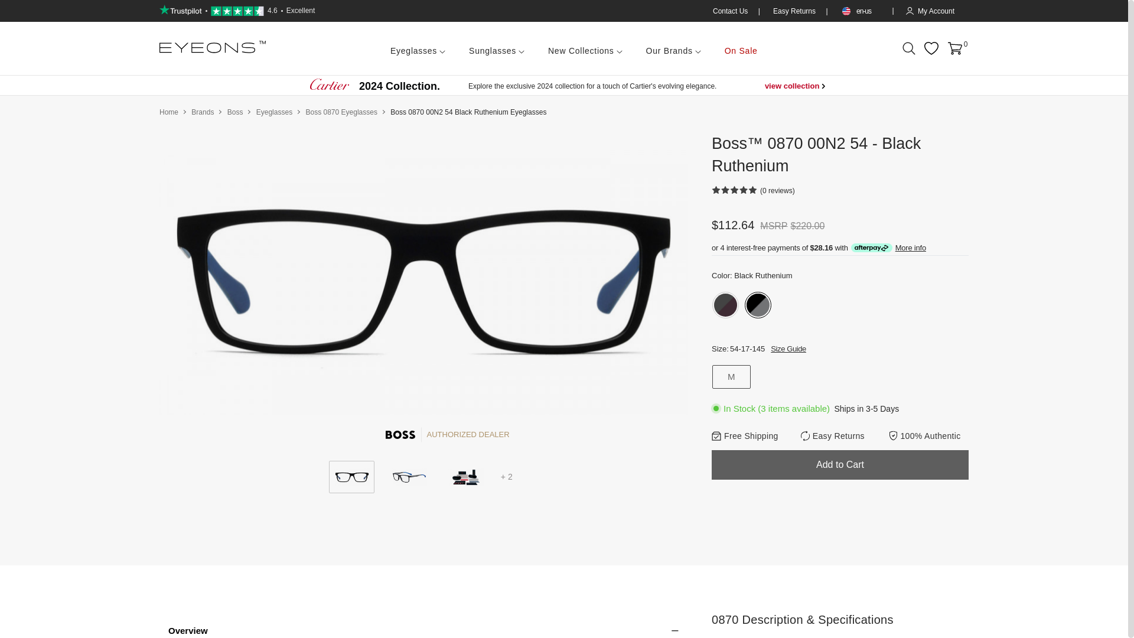  What do you see at coordinates (731, 11) in the screenshot?
I see `Contact Us` at bounding box center [731, 11].